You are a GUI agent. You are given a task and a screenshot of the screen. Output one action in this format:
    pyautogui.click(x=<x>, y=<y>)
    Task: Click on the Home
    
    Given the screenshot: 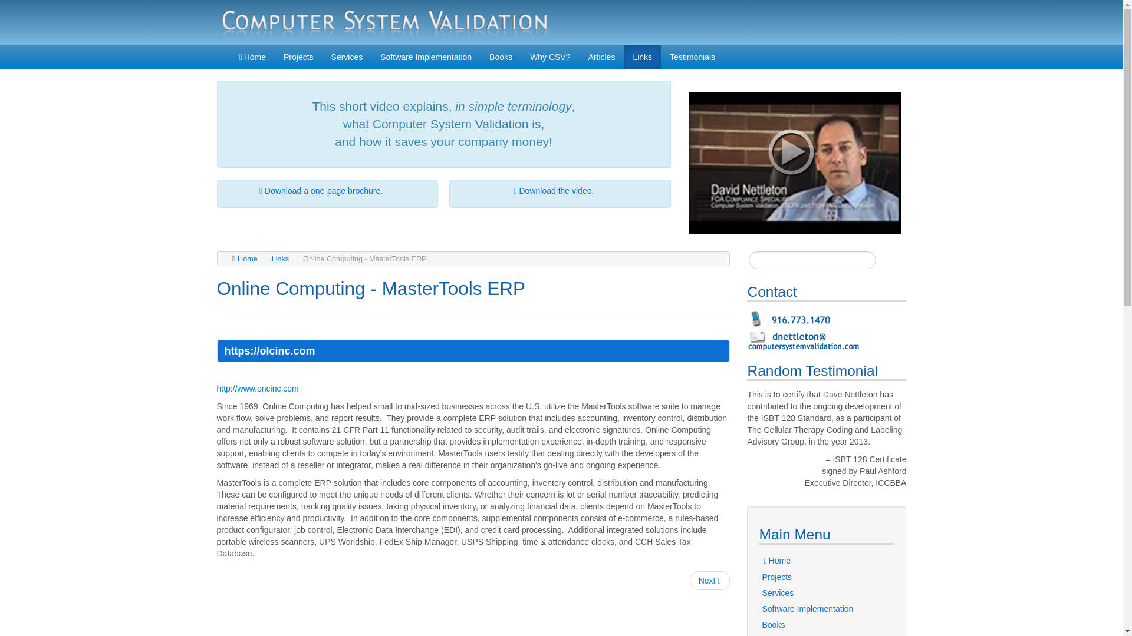 What is the action you would take?
    pyautogui.click(x=826, y=561)
    